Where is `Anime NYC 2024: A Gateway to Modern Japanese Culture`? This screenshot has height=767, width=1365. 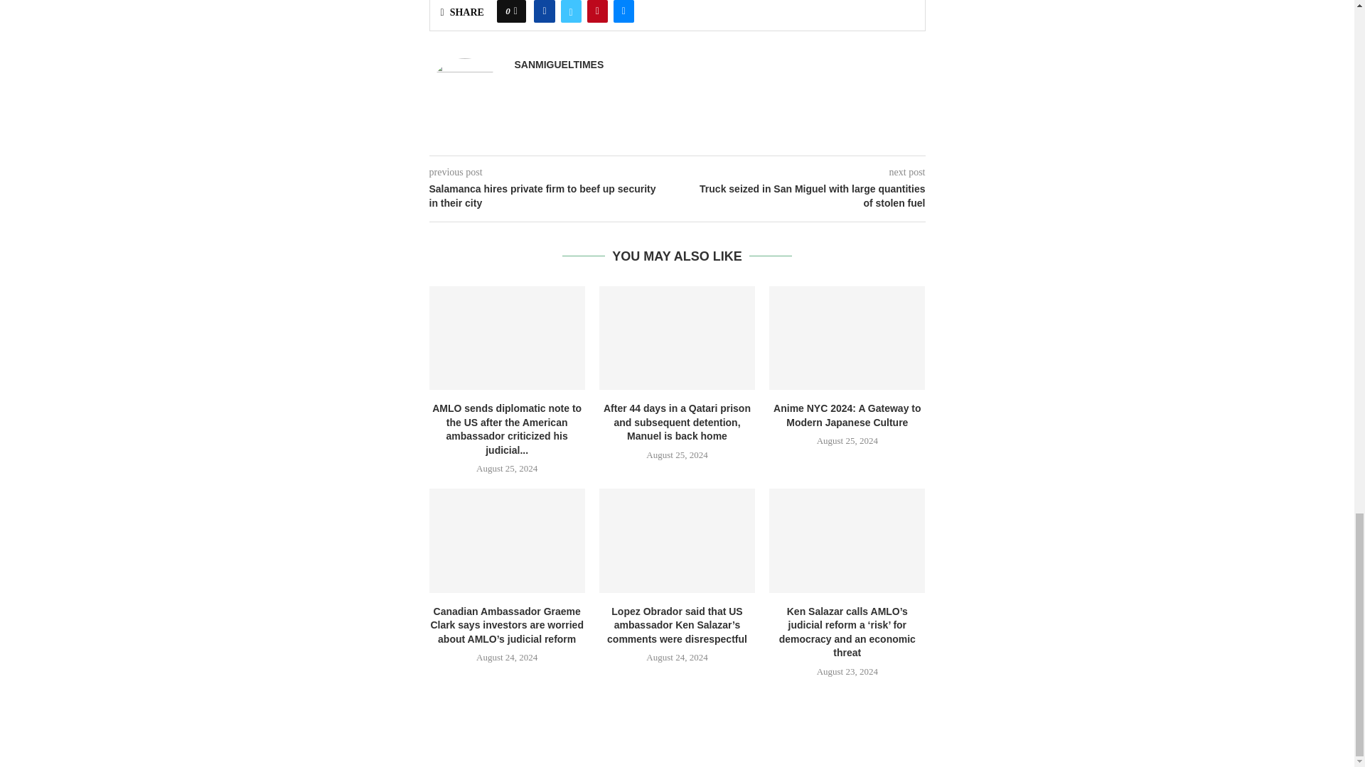
Anime NYC 2024: A Gateway to Modern Japanese Culture is located at coordinates (847, 337).